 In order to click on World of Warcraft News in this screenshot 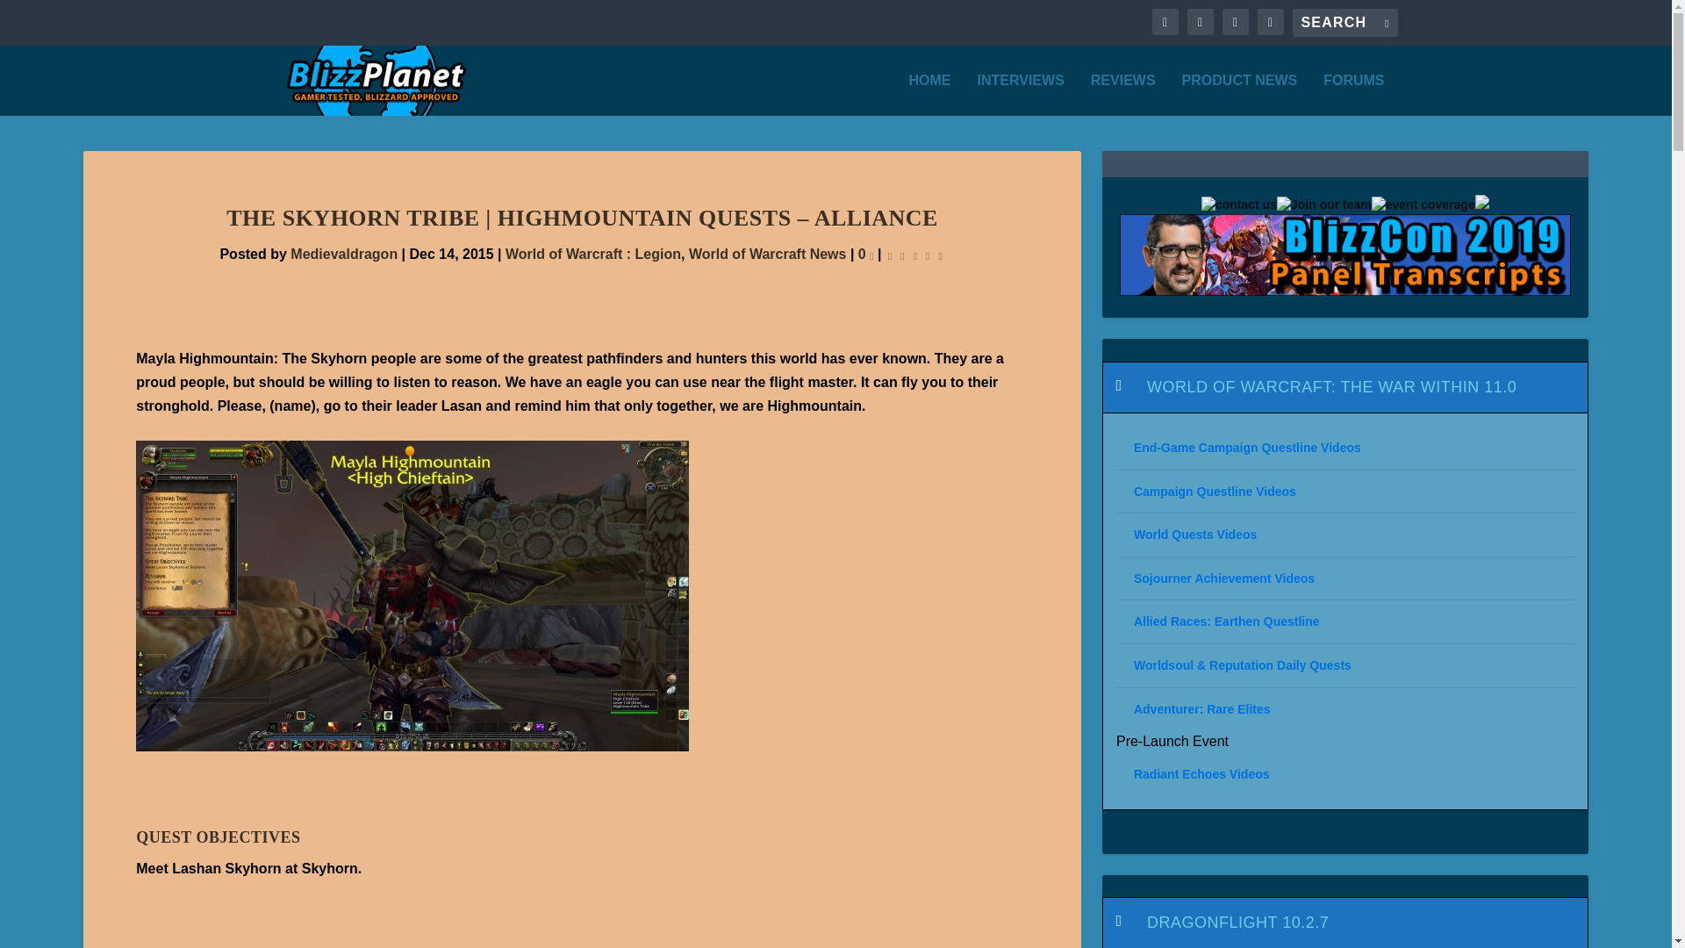, I will do `click(768, 254)`.